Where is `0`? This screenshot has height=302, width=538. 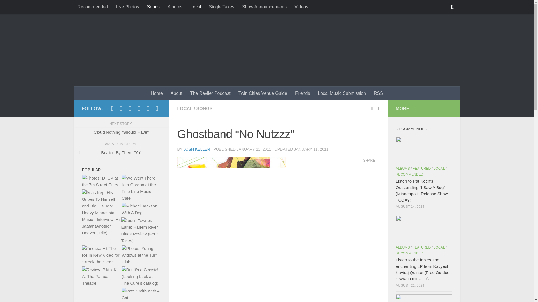 0 is located at coordinates (374, 108).